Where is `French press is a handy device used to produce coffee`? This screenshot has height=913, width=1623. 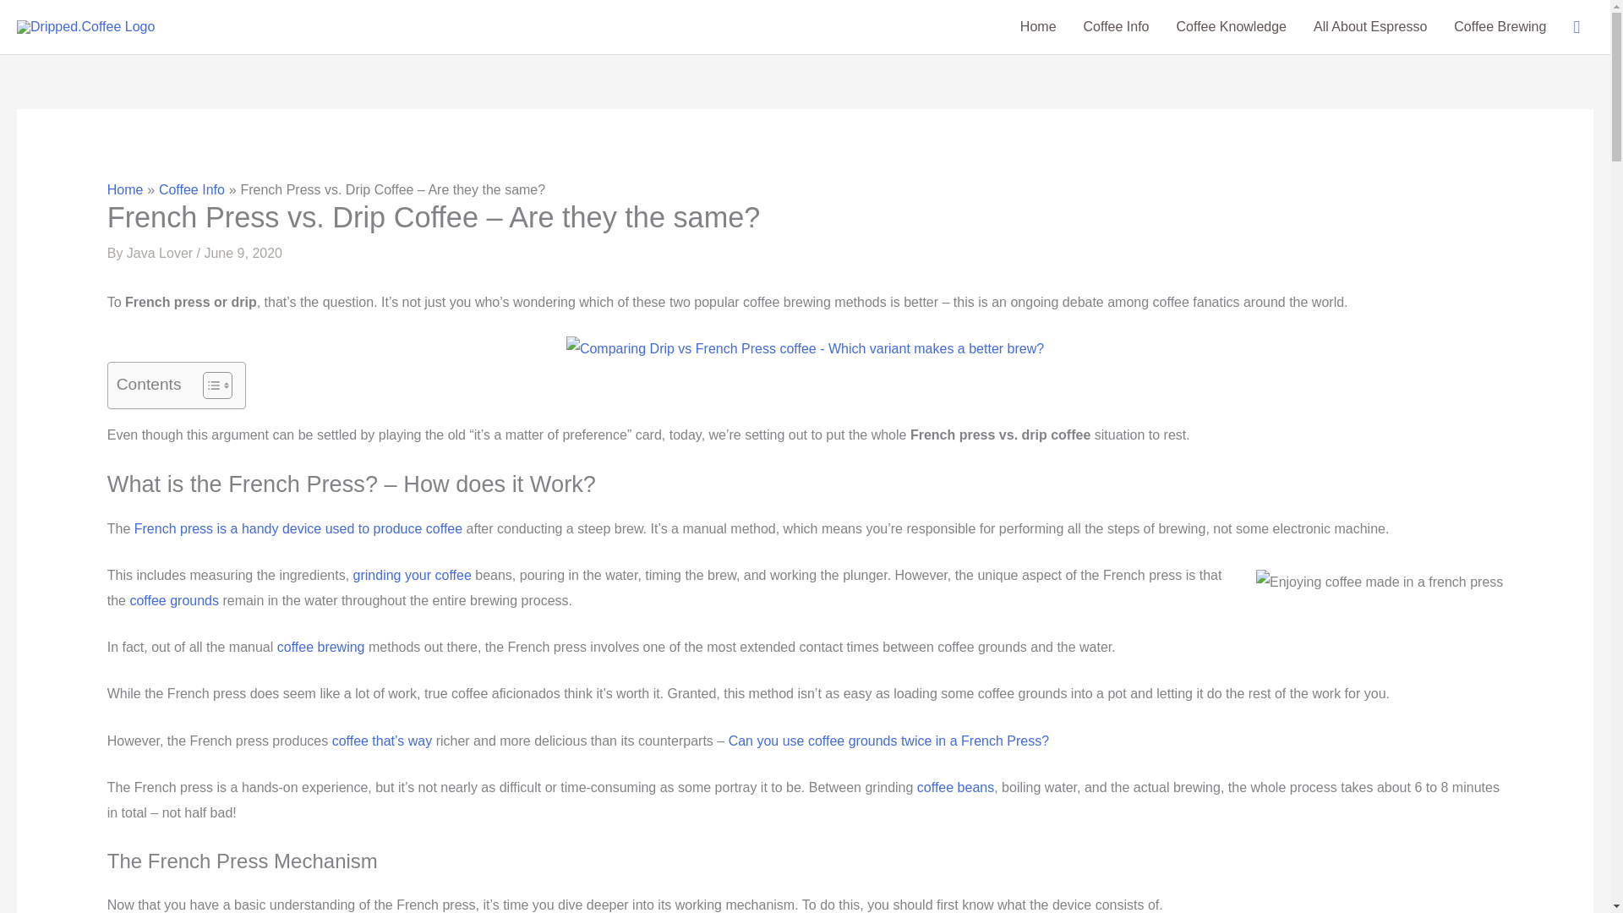
French press is a handy device used to produce coffee is located at coordinates (298, 528).